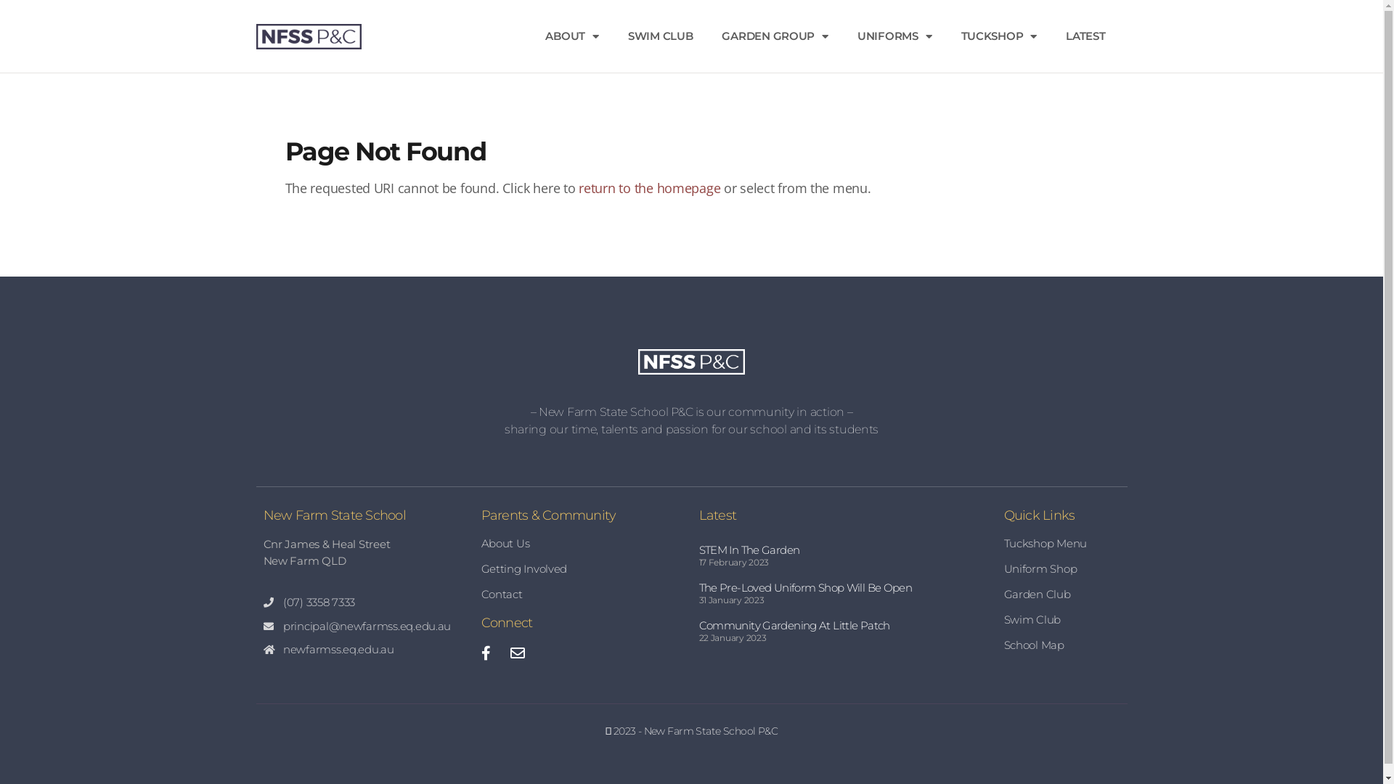 The width and height of the screenshot is (1394, 784). What do you see at coordinates (775, 36) in the screenshot?
I see `GARDEN GROUP` at bounding box center [775, 36].